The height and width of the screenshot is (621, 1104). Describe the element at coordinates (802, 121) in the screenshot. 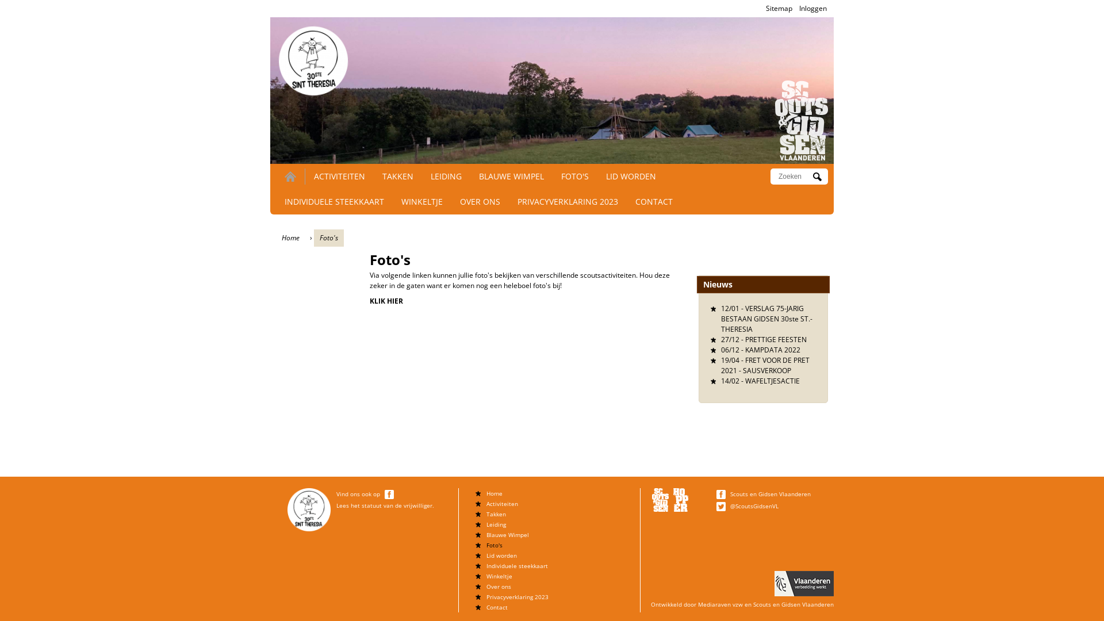

I see `Home` at that location.